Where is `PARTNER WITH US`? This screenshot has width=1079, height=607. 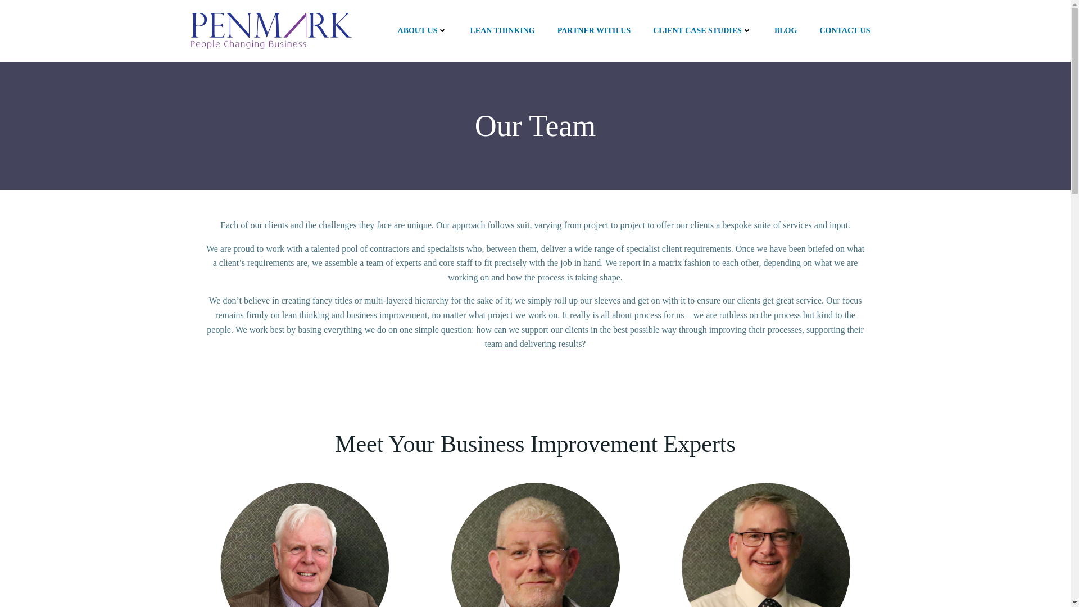
PARTNER WITH US is located at coordinates (593, 30).